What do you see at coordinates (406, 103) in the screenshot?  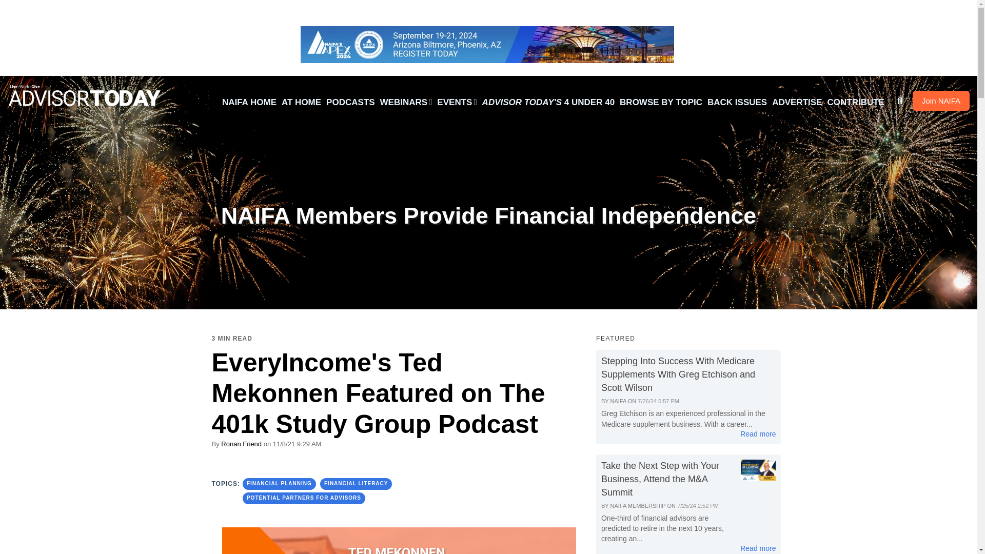 I see `WEBINARS` at bounding box center [406, 103].